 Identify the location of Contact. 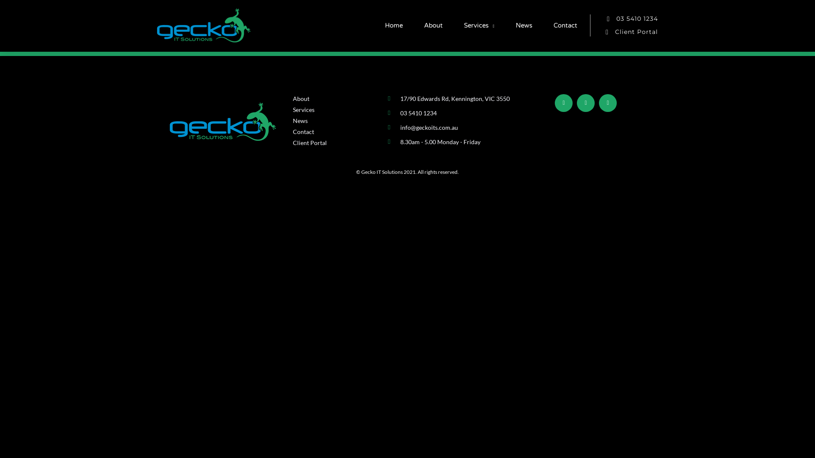
(565, 25).